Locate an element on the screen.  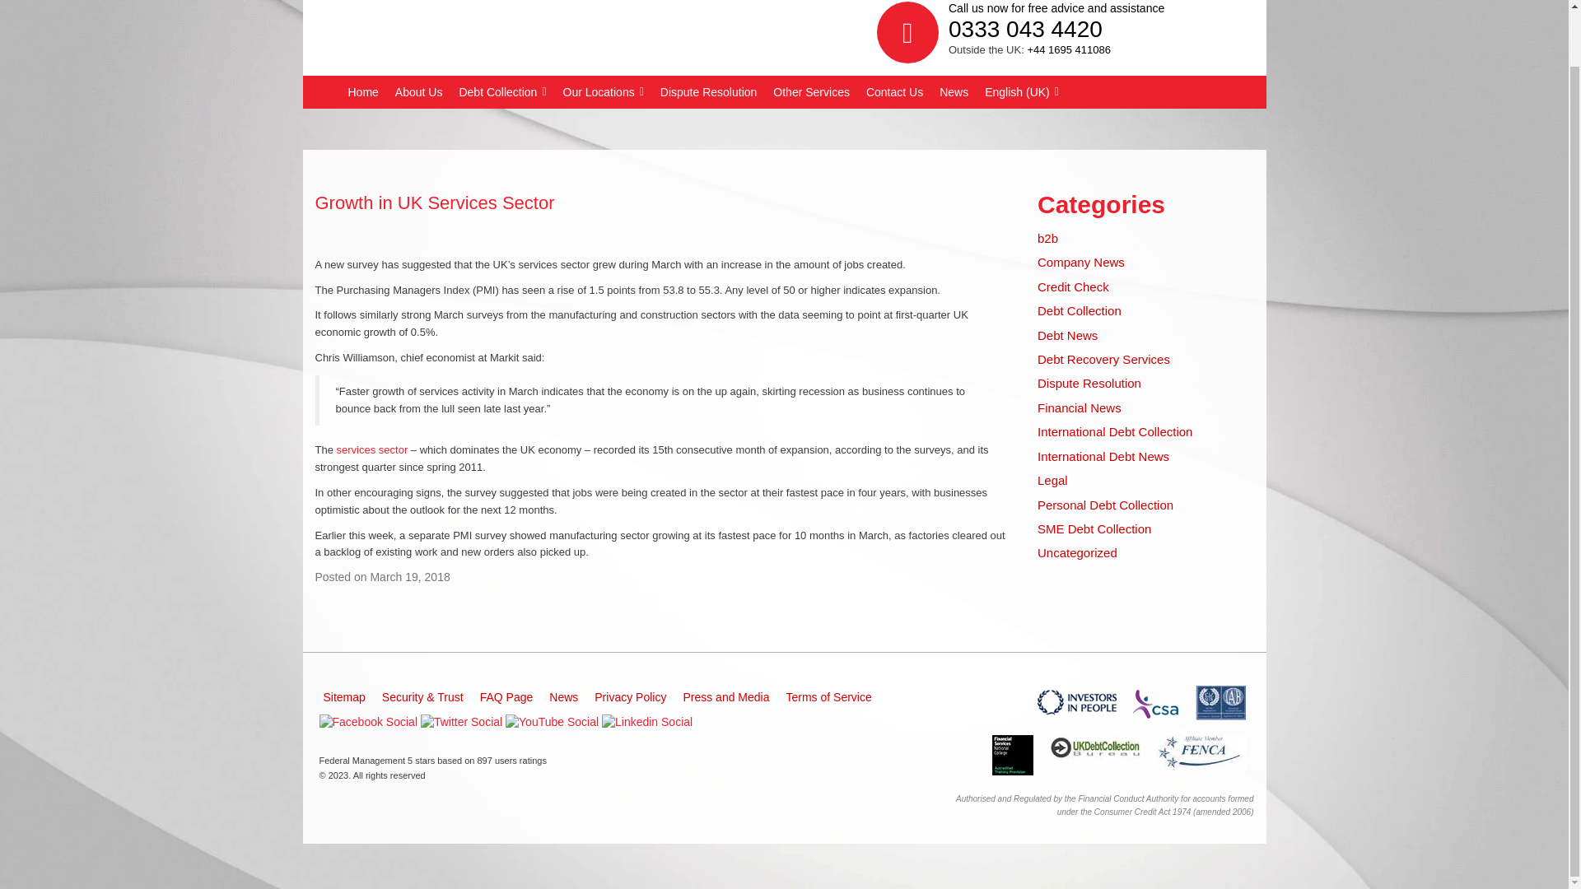
b2b is located at coordinates (1047, 238).